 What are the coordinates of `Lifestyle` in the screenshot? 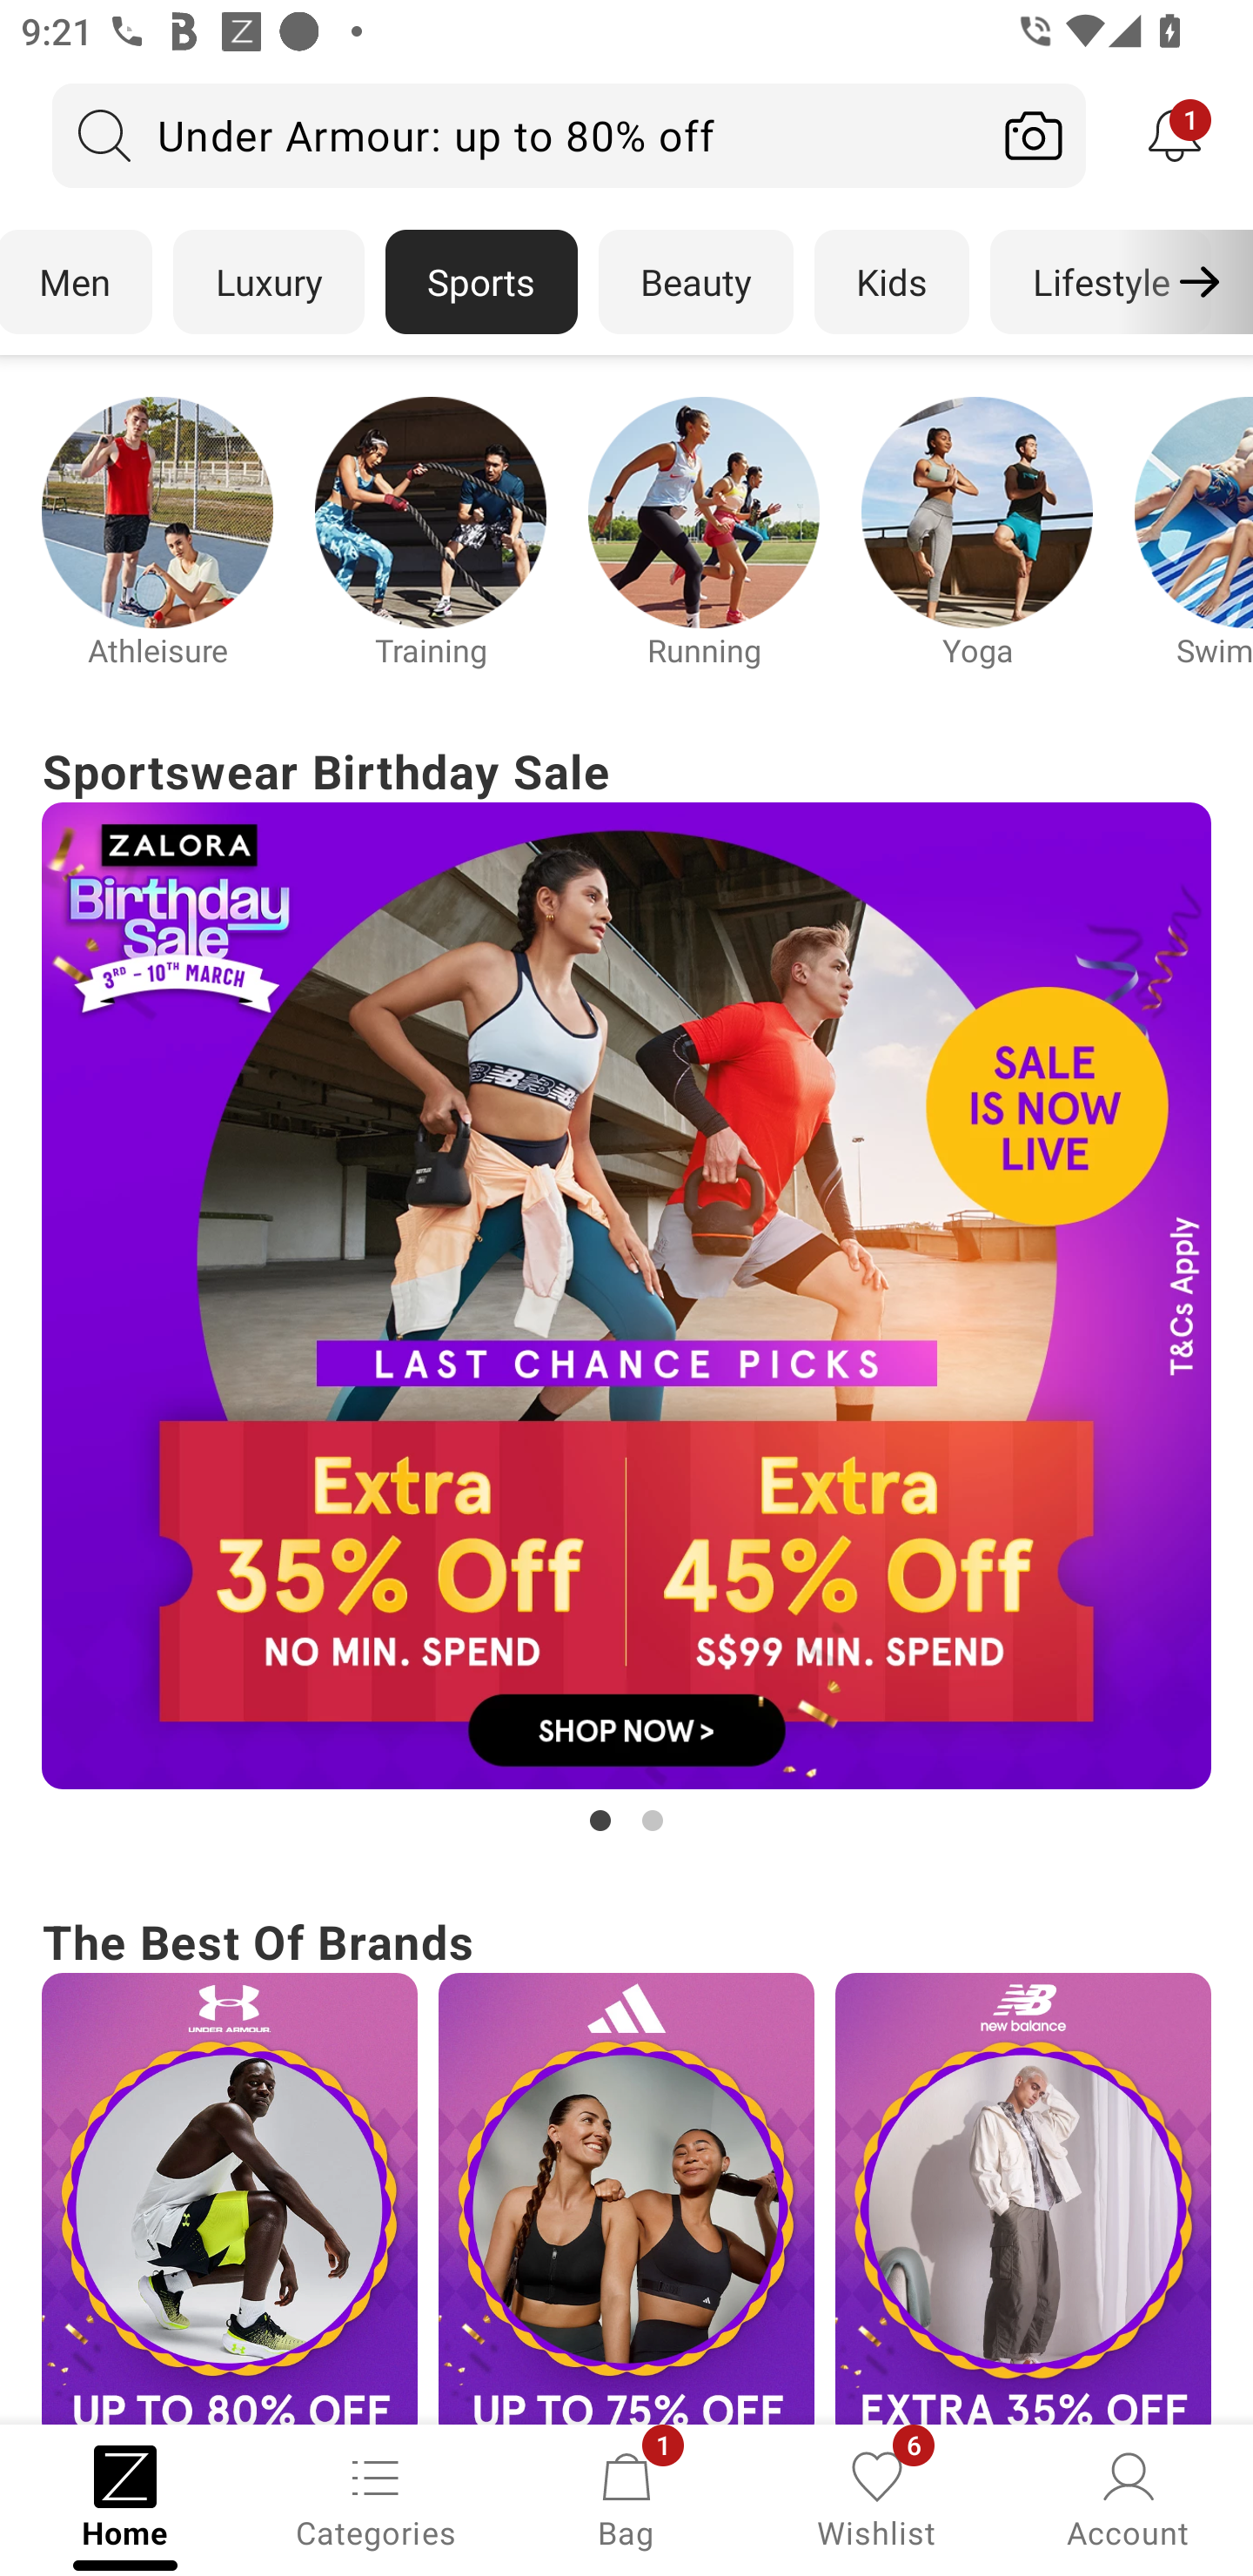 It's located at (1100, 282).